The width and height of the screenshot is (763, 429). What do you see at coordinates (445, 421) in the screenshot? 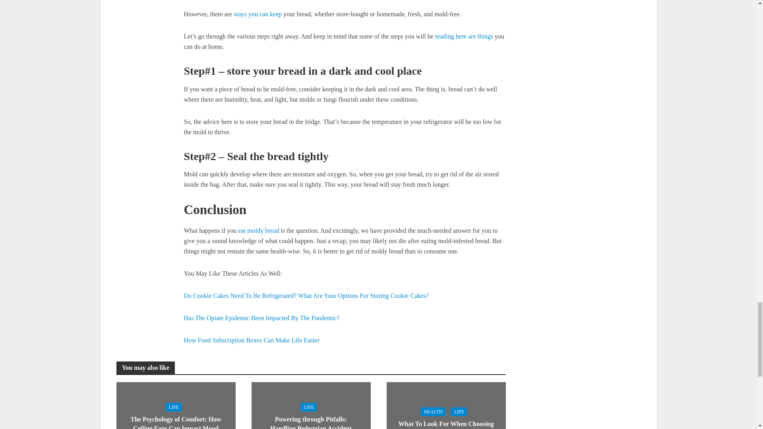
I see `What To Look For When Choosing Hearing Aids` at bounding box center [445, 421].